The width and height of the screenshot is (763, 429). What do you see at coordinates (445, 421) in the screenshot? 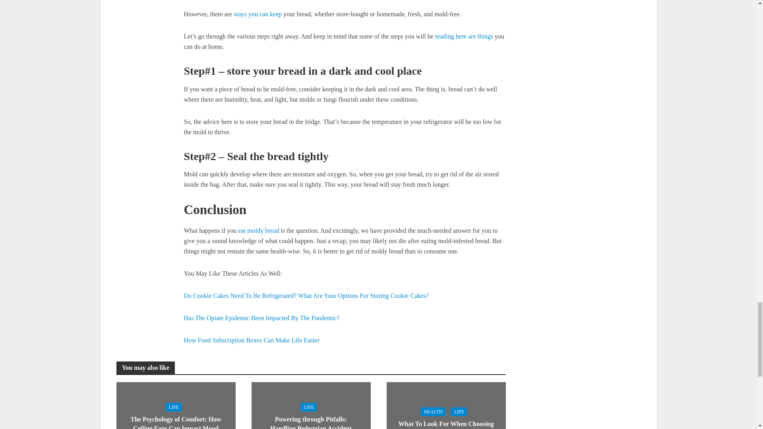
I see `What To Look For When Choosing Hearing Aids` at bounding box center [445, 421].